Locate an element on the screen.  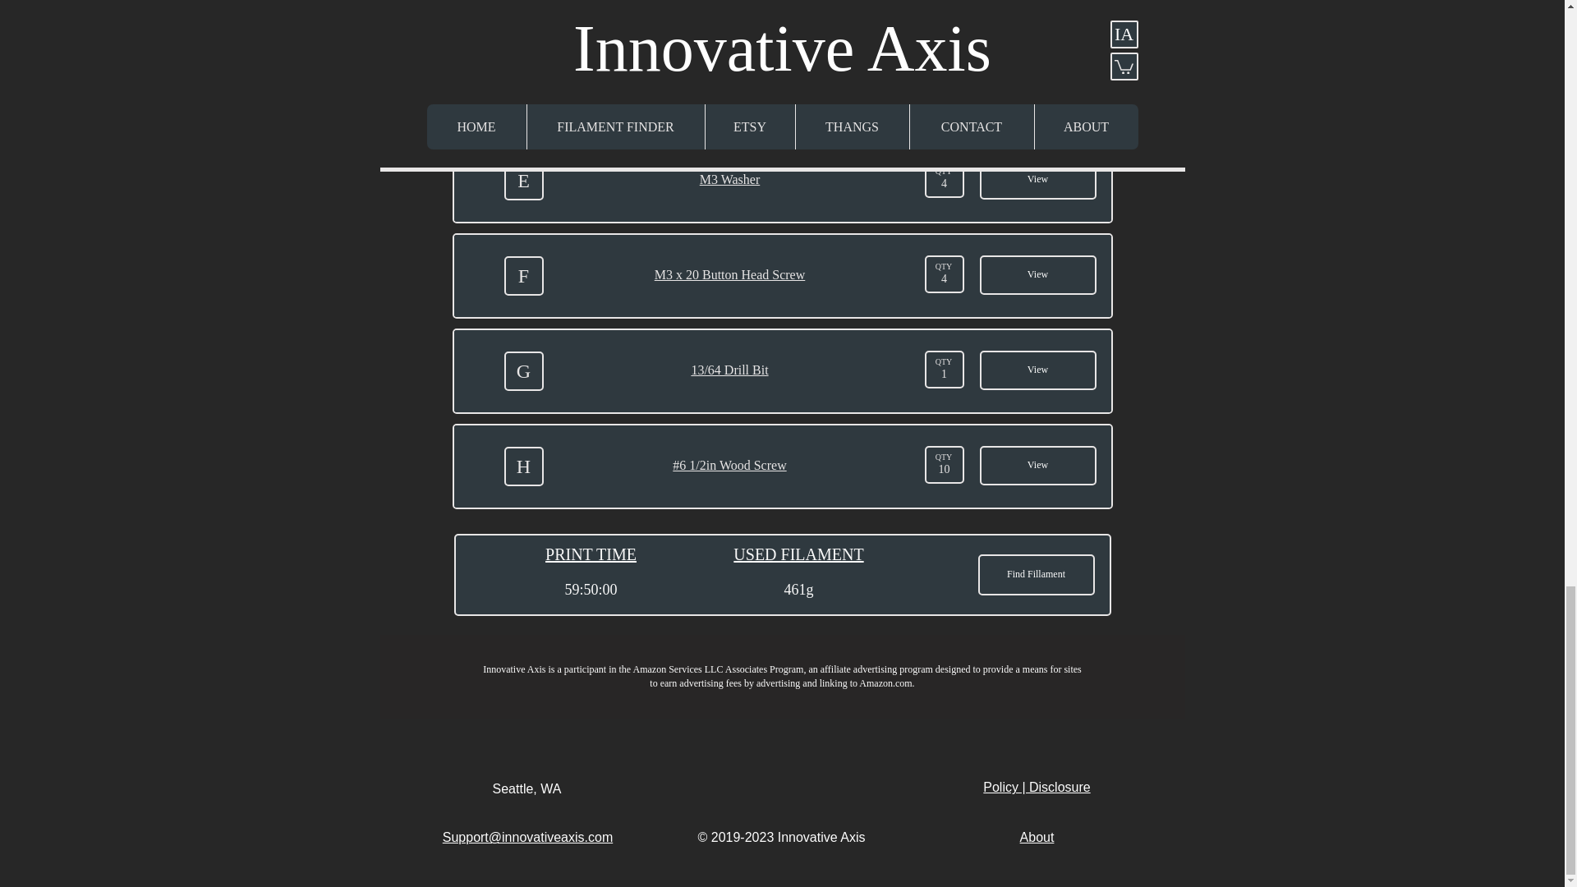
View is located at coordinates (1037, 370).